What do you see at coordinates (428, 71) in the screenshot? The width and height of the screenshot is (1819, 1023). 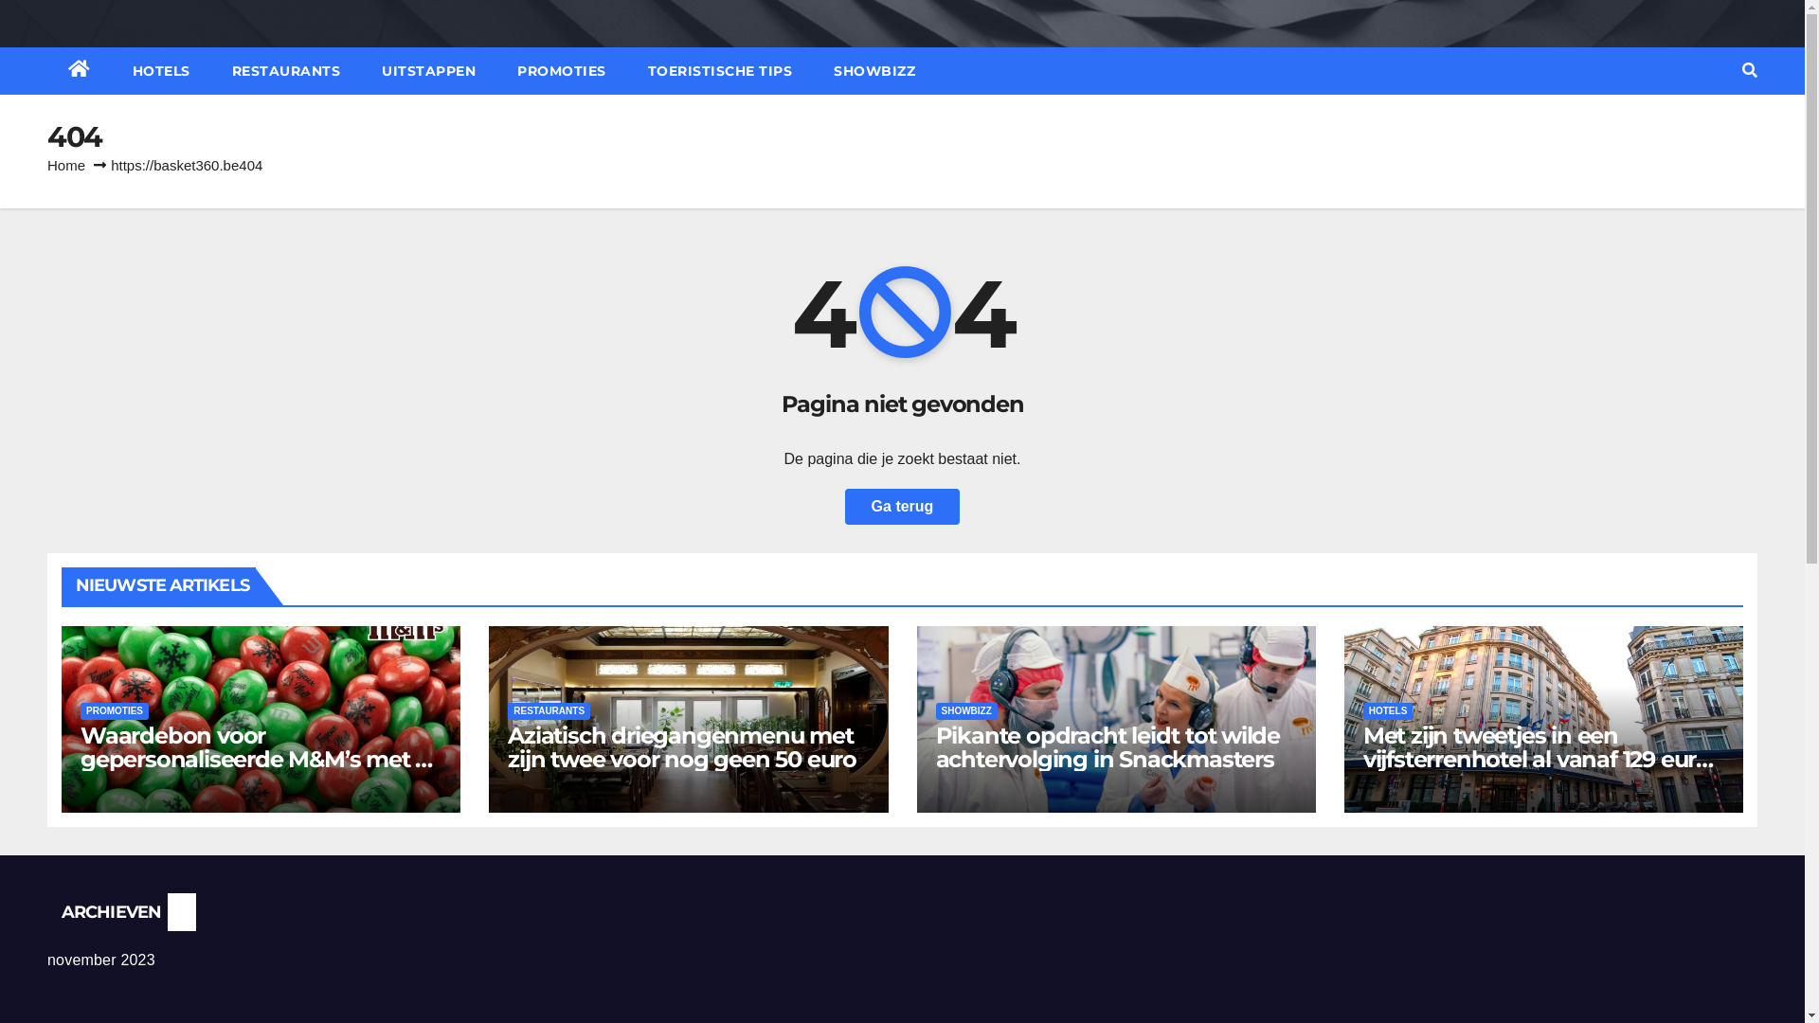 I see `UITSTAPPEN` at bounding box center [428, 71].